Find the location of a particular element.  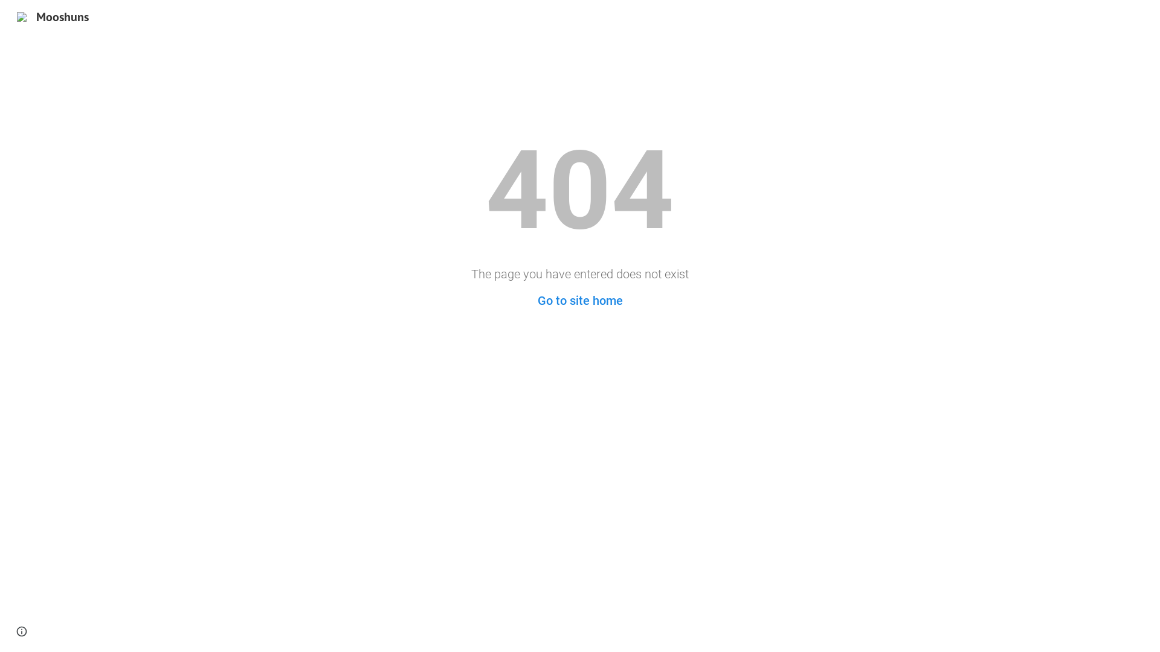

Go to site home is located at coordinates (580, 301).